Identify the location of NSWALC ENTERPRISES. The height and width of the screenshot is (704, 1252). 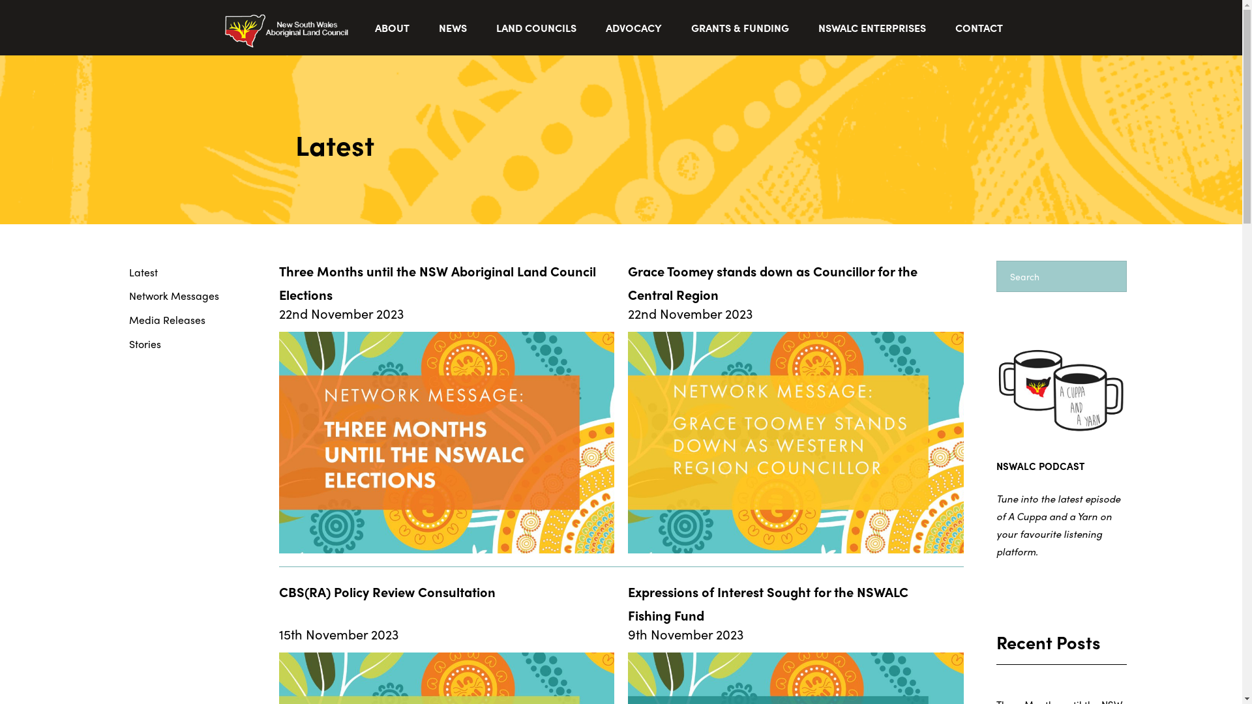
(873, 27).